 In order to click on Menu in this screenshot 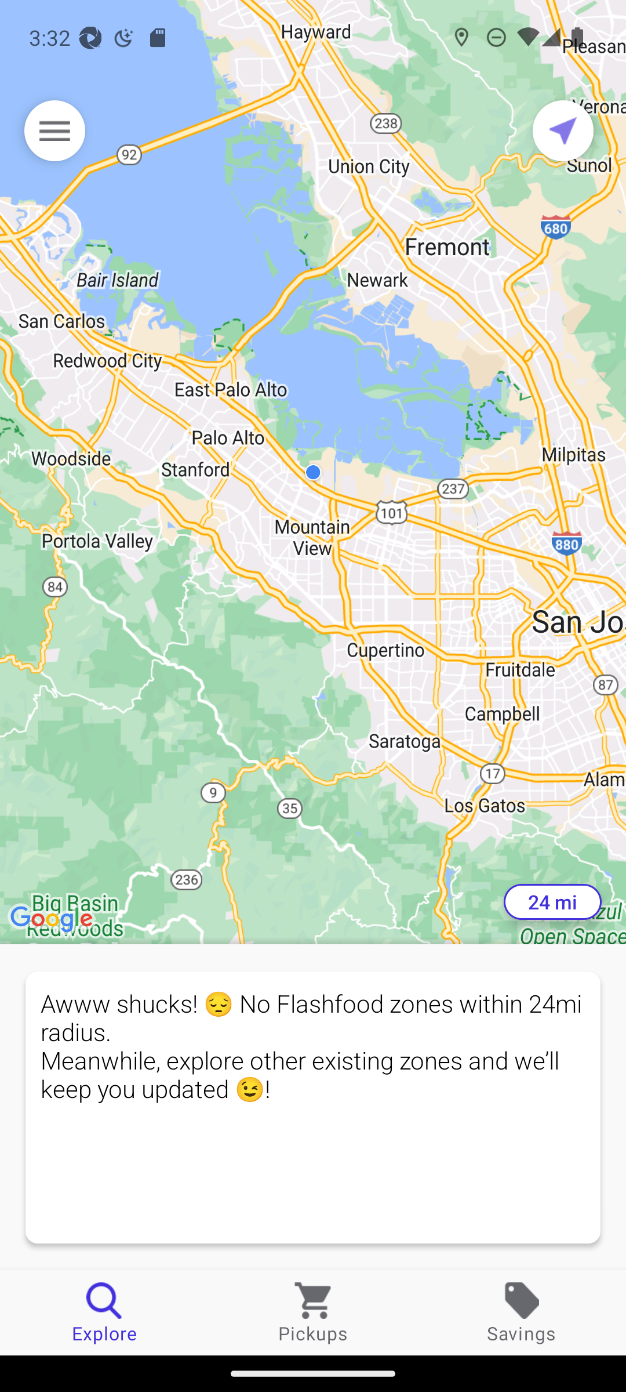, I will do `click(54, 130)`.